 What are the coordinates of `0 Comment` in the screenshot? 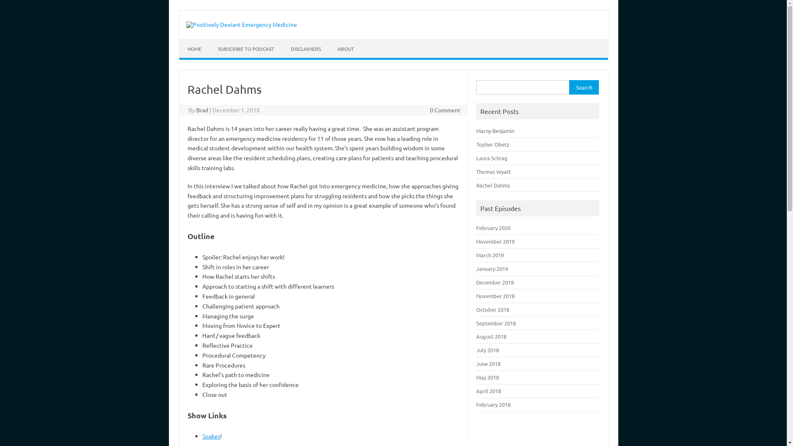 It's located at (445, 110).